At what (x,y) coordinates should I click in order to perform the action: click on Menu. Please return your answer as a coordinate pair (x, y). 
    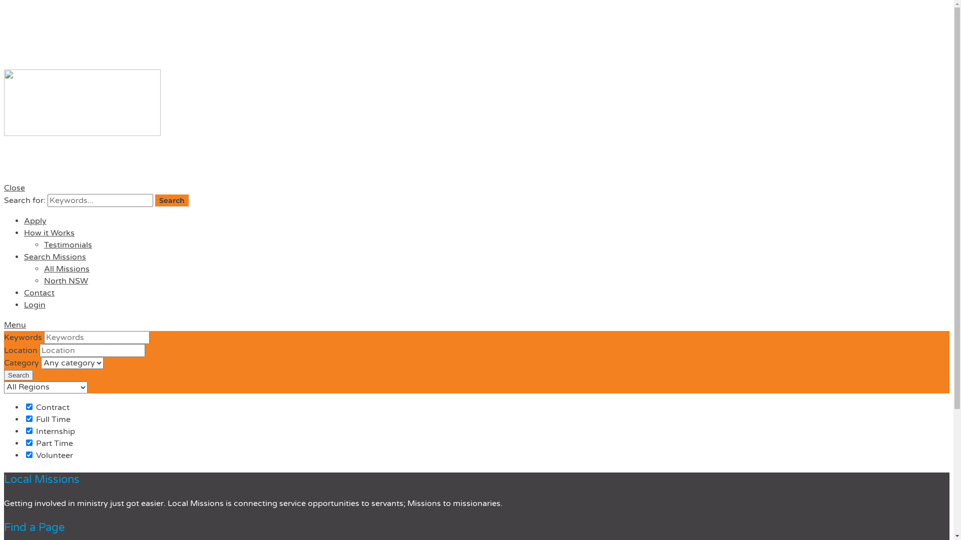
    Looking at the image, I should click on (15, 325).